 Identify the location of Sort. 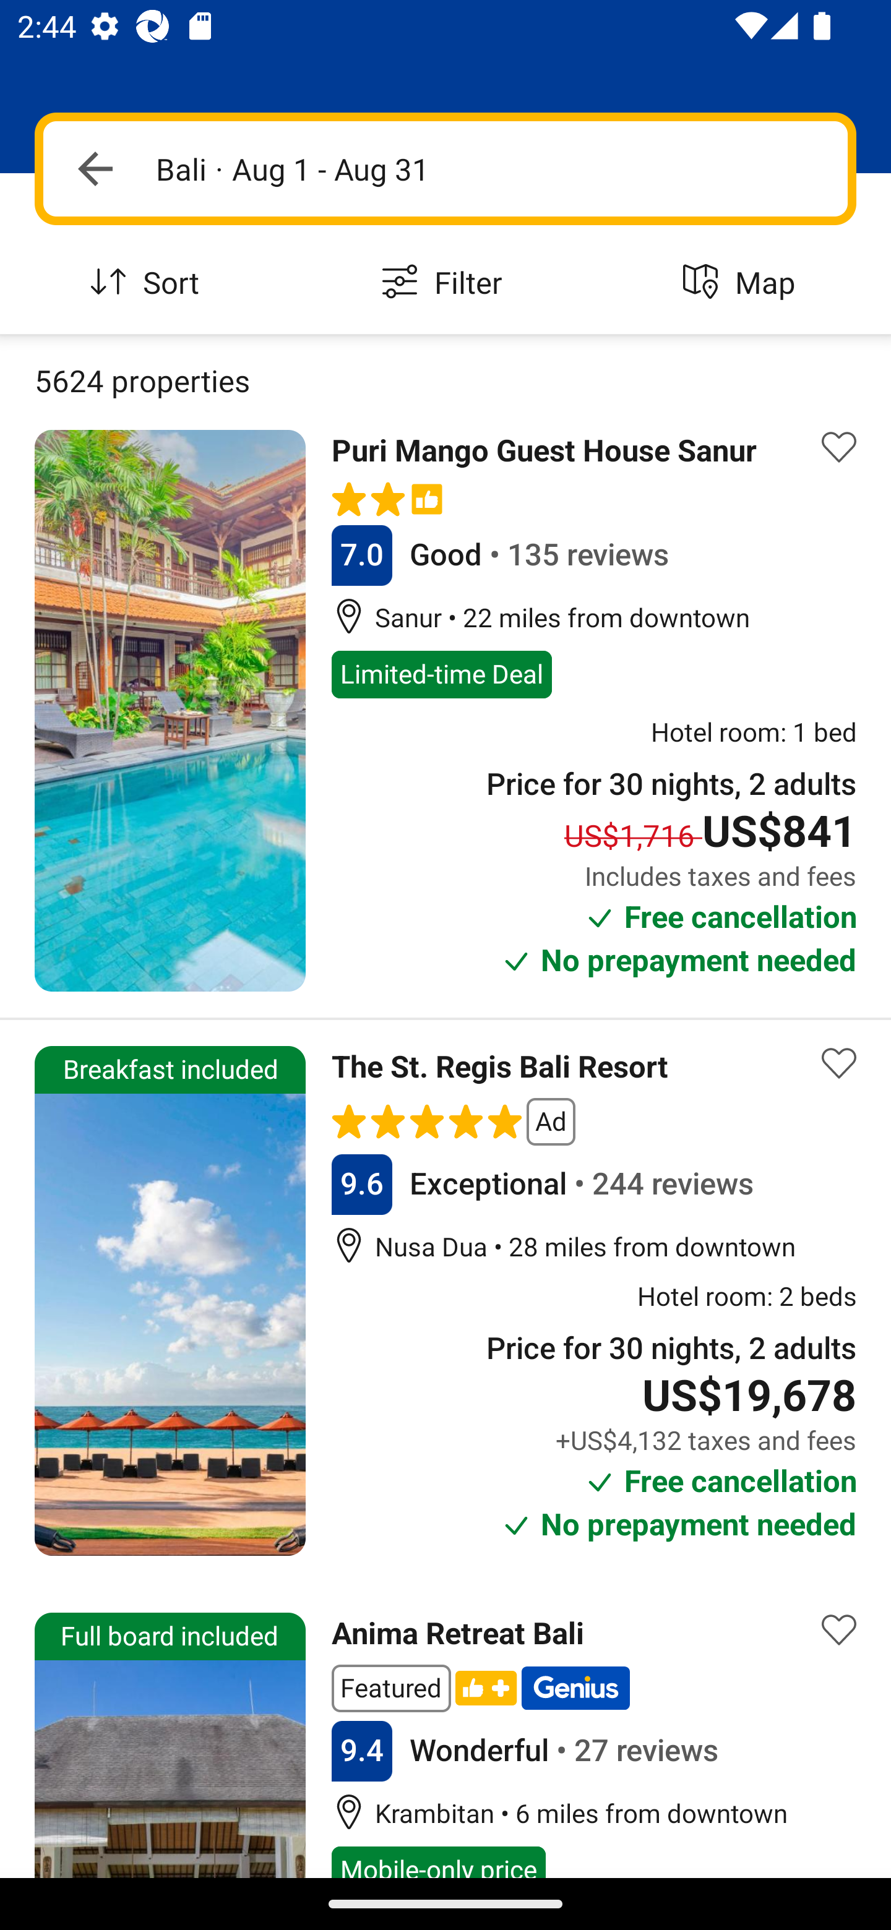
(148, 283).